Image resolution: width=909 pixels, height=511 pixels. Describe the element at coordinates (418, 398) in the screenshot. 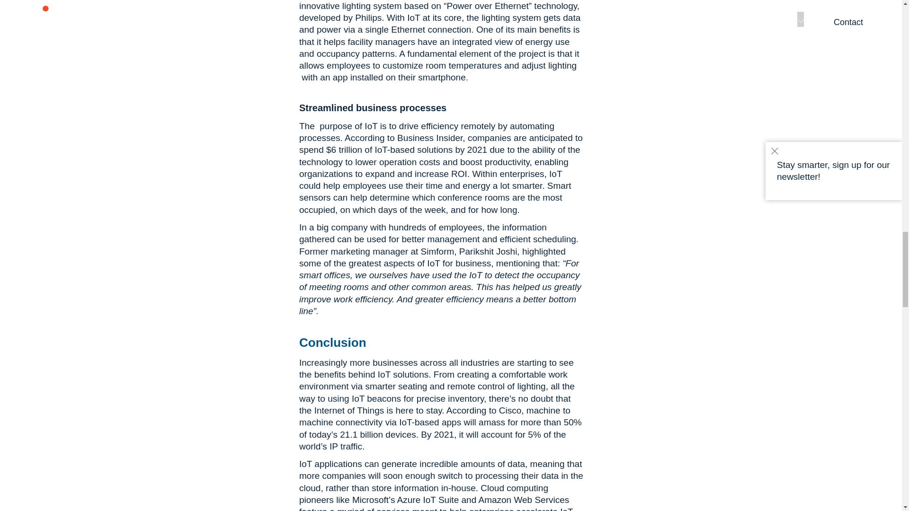

I see `IoT beacons for precise inventory` at that location.